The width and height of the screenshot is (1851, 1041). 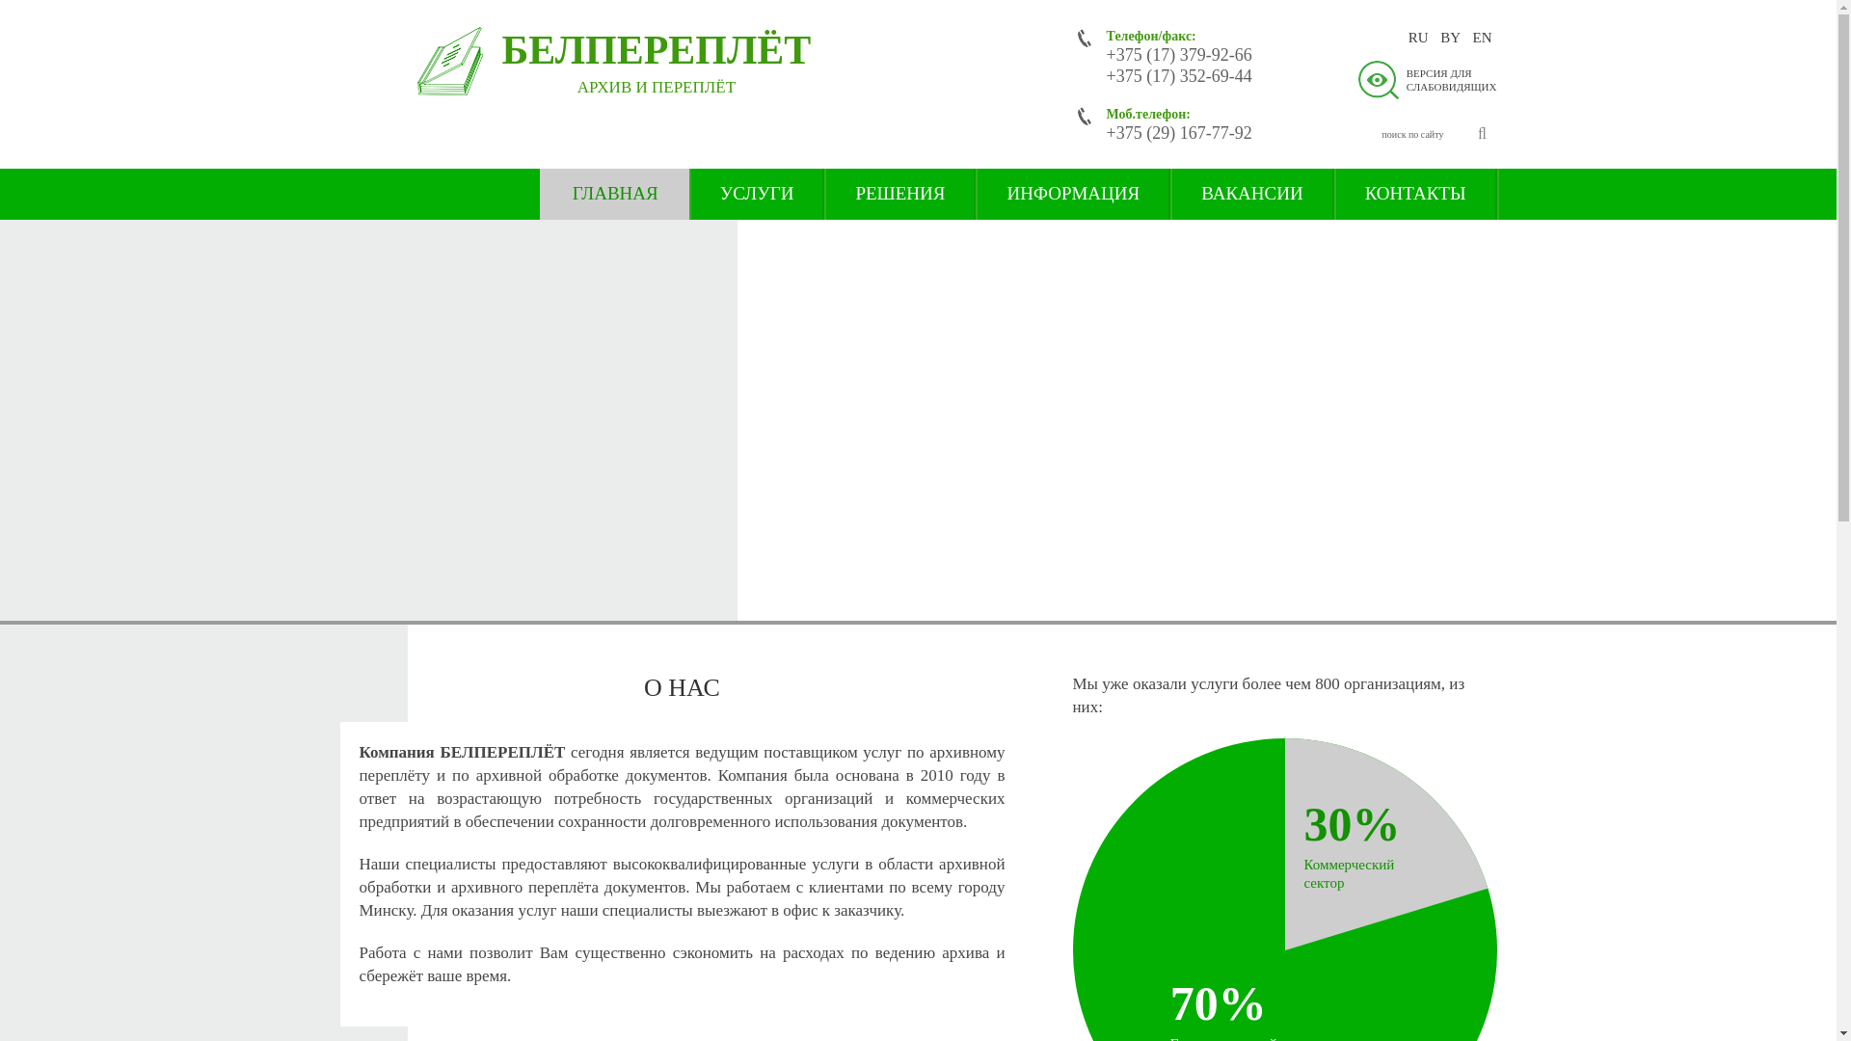 I want to click on RU, so click(x=1419, y=38).